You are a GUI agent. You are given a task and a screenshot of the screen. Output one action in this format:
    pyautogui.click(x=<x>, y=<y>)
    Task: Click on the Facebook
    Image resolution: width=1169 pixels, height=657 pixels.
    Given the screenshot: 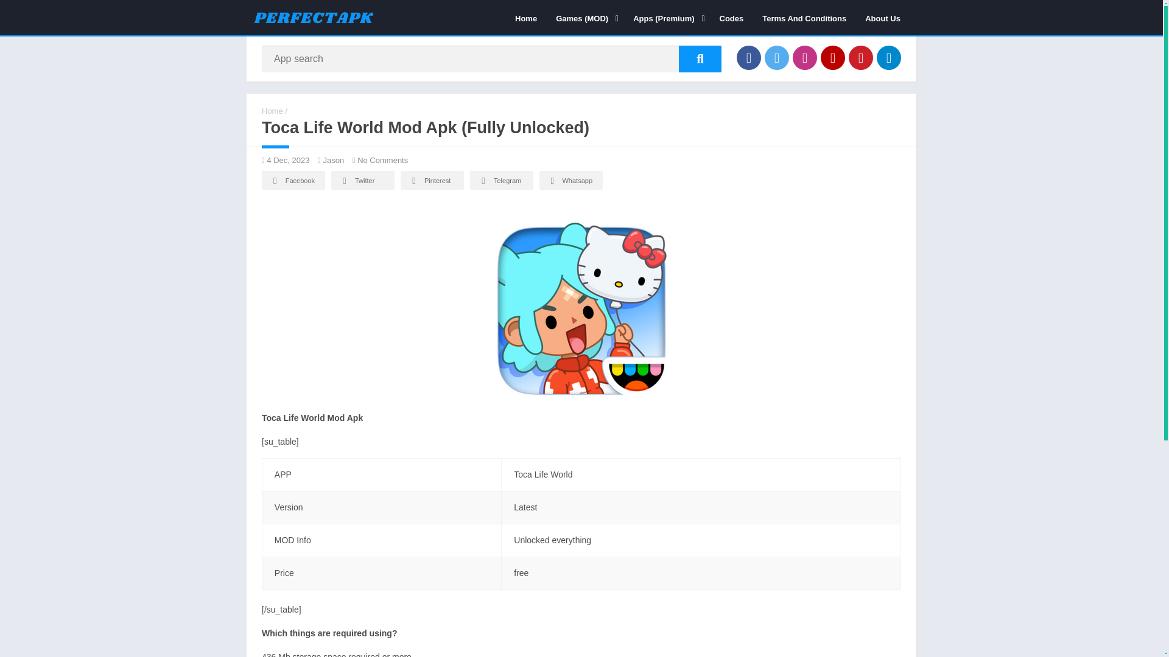 What is the action you would take?
    pyautogui.click(x=748, y=57)
    